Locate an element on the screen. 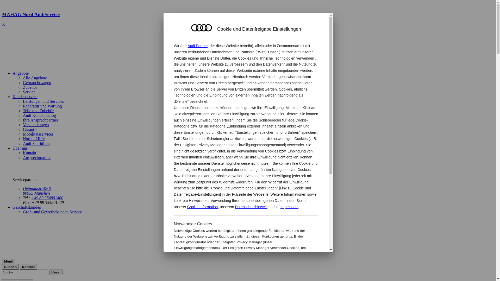 Image resolution: width=500 pixels, height=281 pixels. Impressum is located at coordinates (290, 207).